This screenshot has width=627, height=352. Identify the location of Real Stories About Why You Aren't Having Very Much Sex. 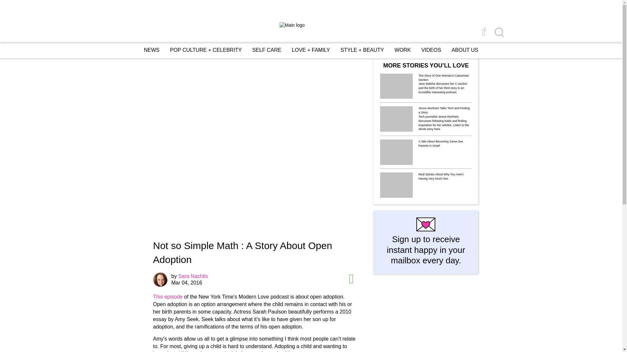
(445, 177).